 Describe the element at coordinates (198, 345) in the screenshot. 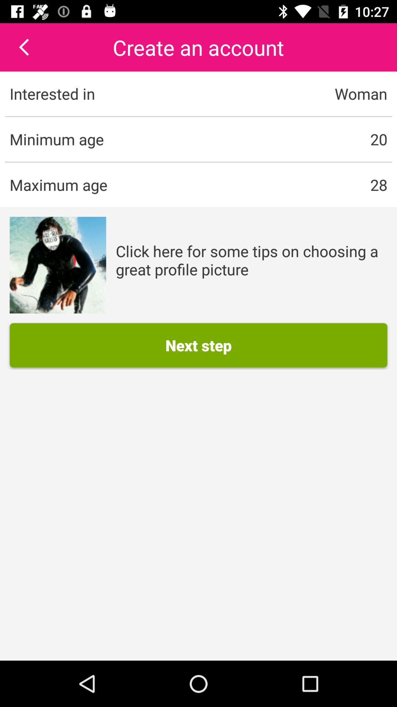

I see `flip to next step icon` at that location.